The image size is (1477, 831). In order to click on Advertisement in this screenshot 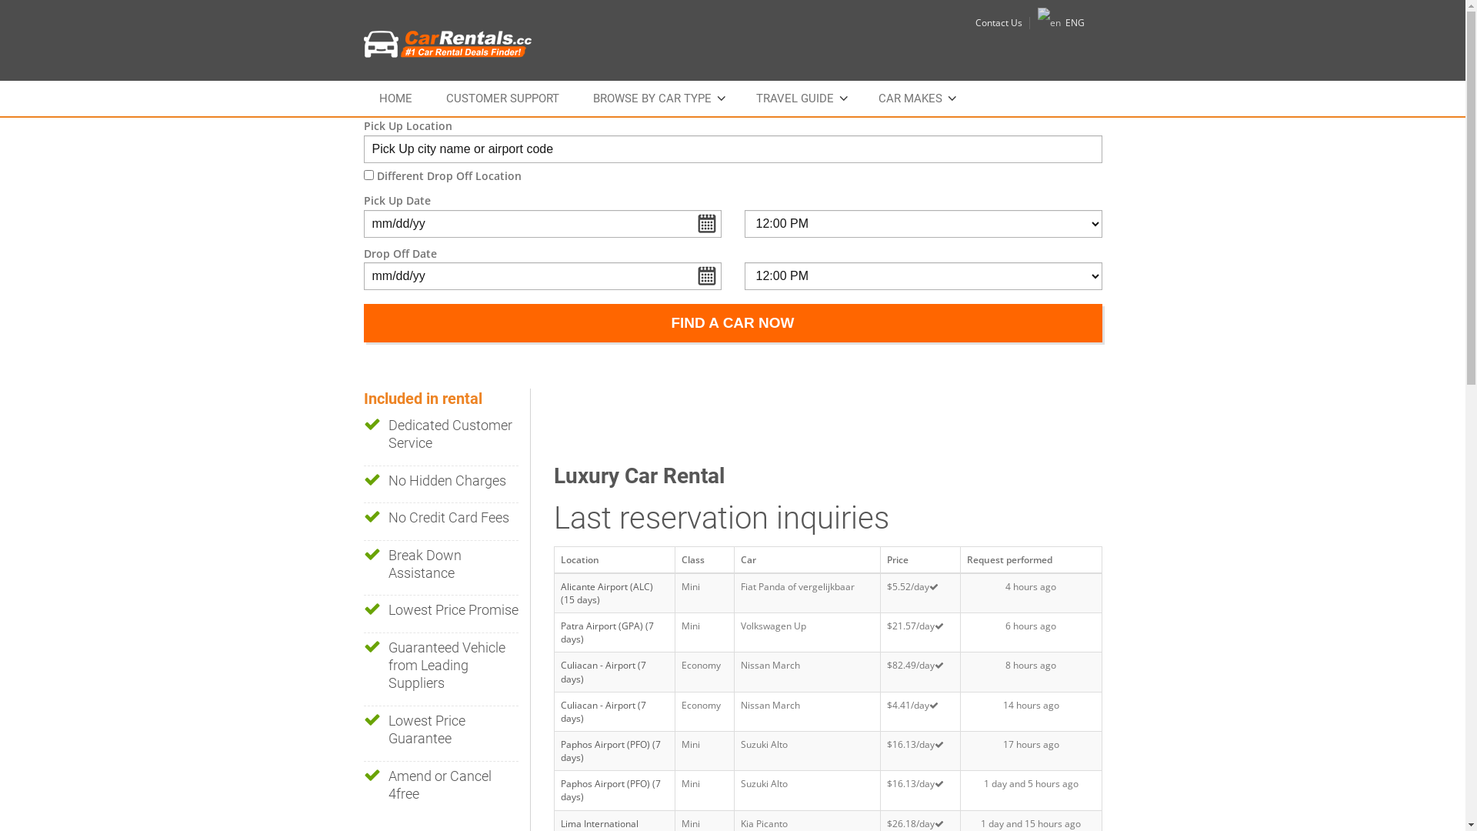, I will do `click(834, 423)`.